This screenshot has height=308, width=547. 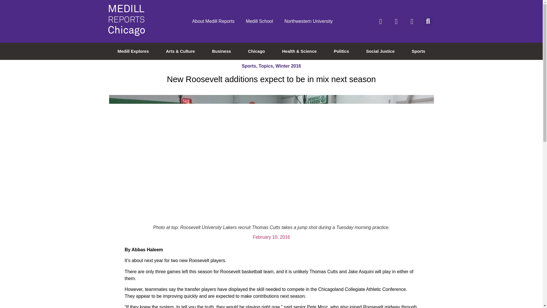 I want to click on Medill School, so click(x=259, y=21).